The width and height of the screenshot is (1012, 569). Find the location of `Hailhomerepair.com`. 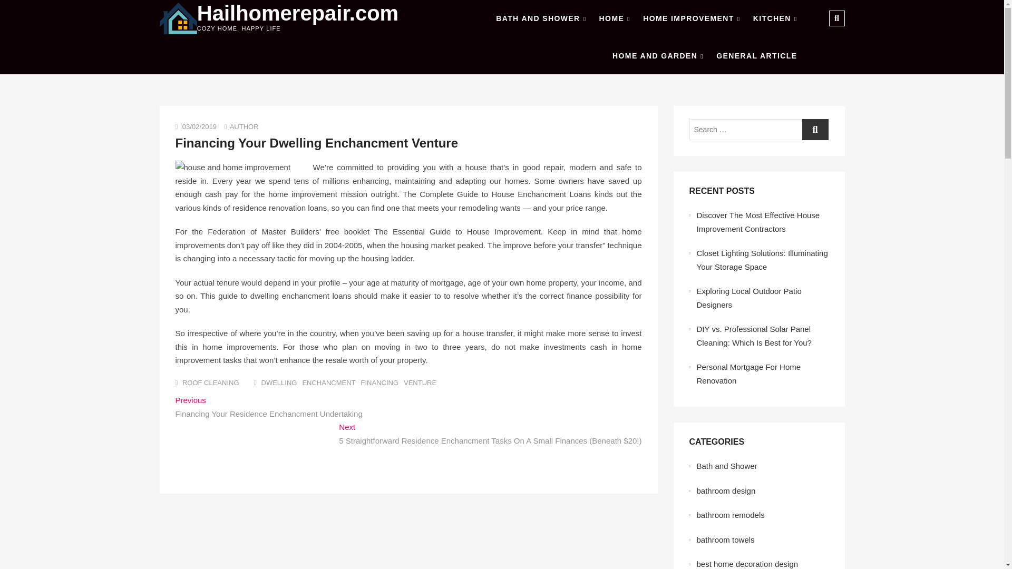

Hailhomerepair.com is located at coordinates (298, 13).